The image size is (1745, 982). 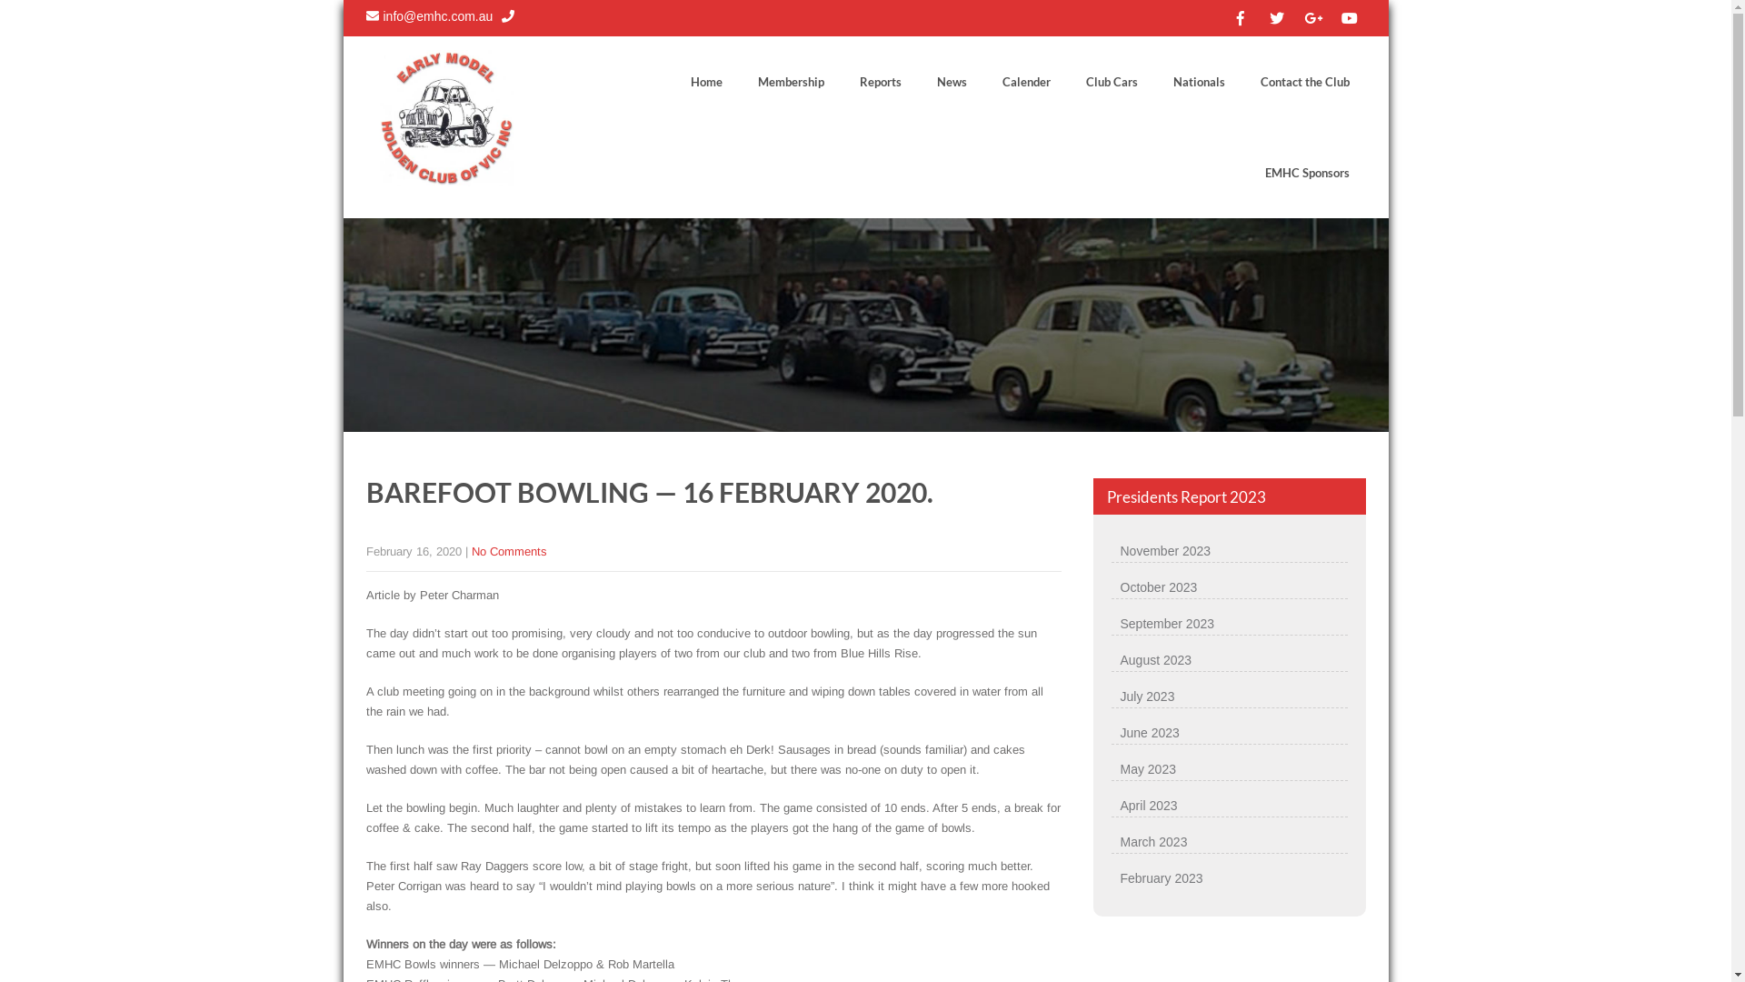 What do you see at coordinates (1241, 18) in the screenshot?
I see `fab fa-facebook-f` at bounding box center [1241, 18].